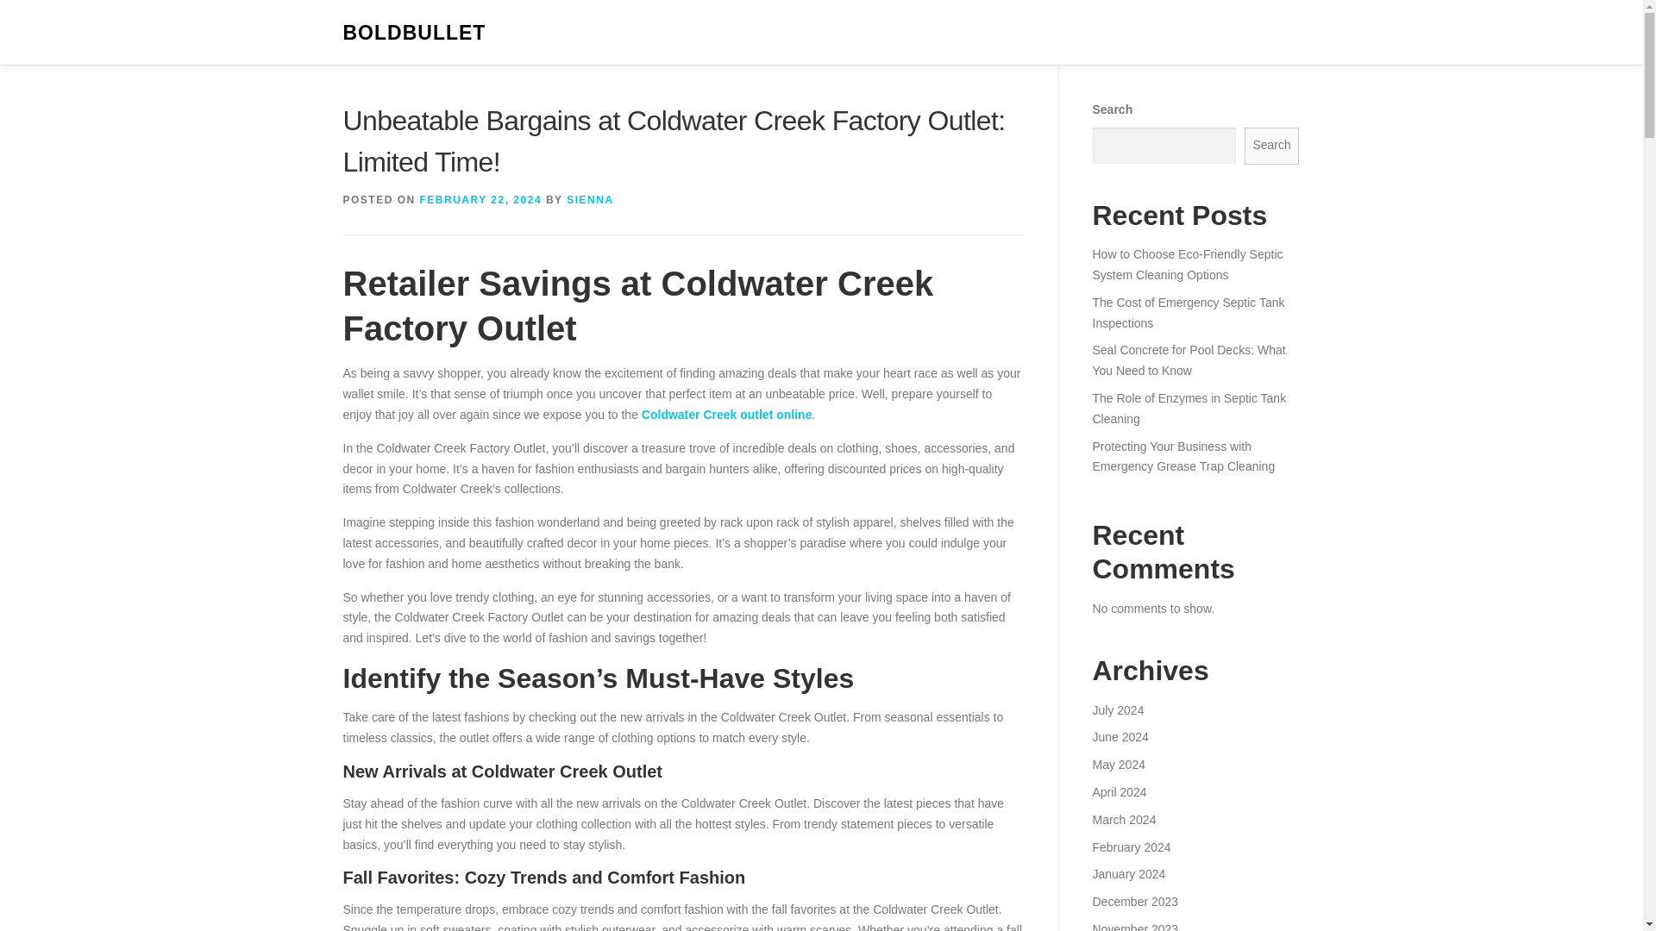 Image resolution: width=1656 pixels, height=931 pixels. I want to click on SIENNA, so click(589, 199).